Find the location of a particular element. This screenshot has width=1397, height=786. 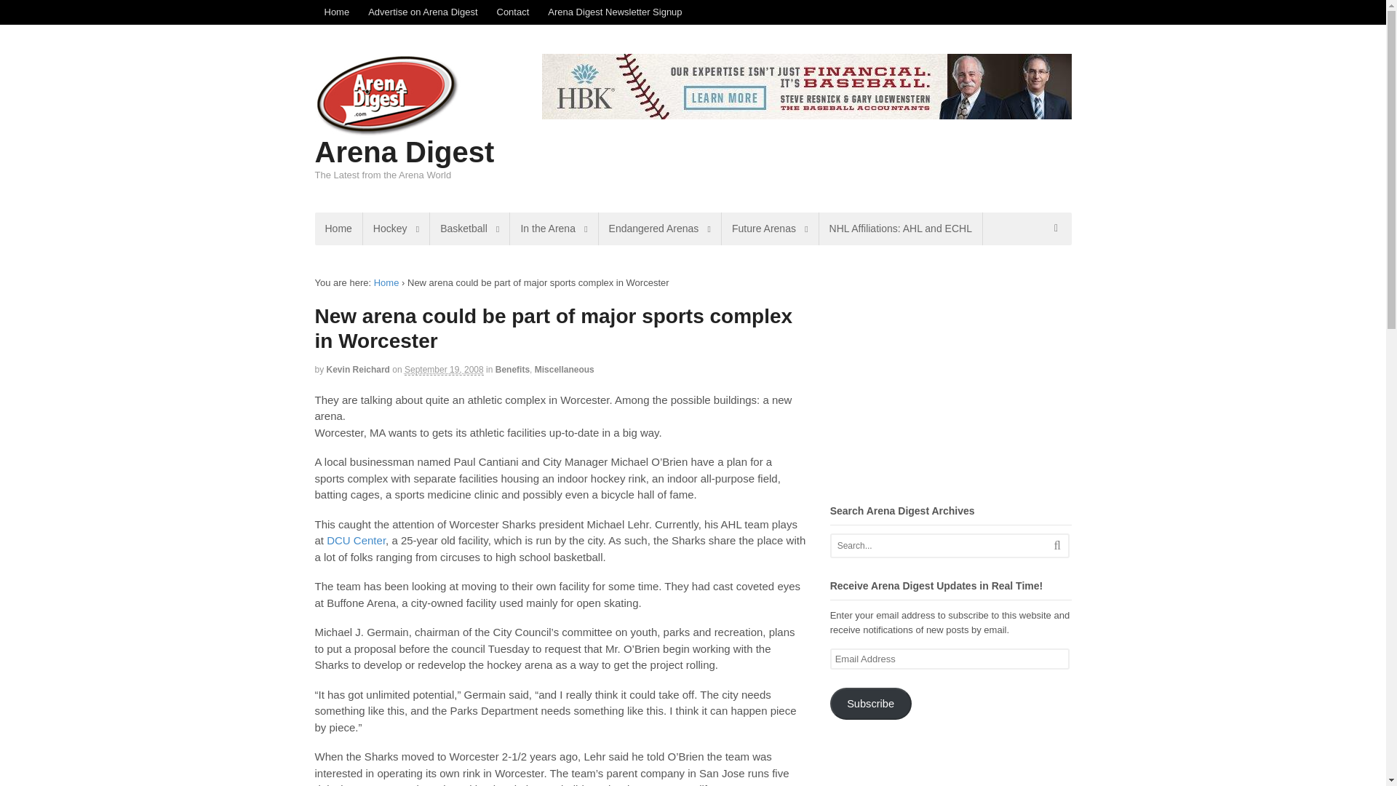

Arena Digest is located at coordinates (405, 151).